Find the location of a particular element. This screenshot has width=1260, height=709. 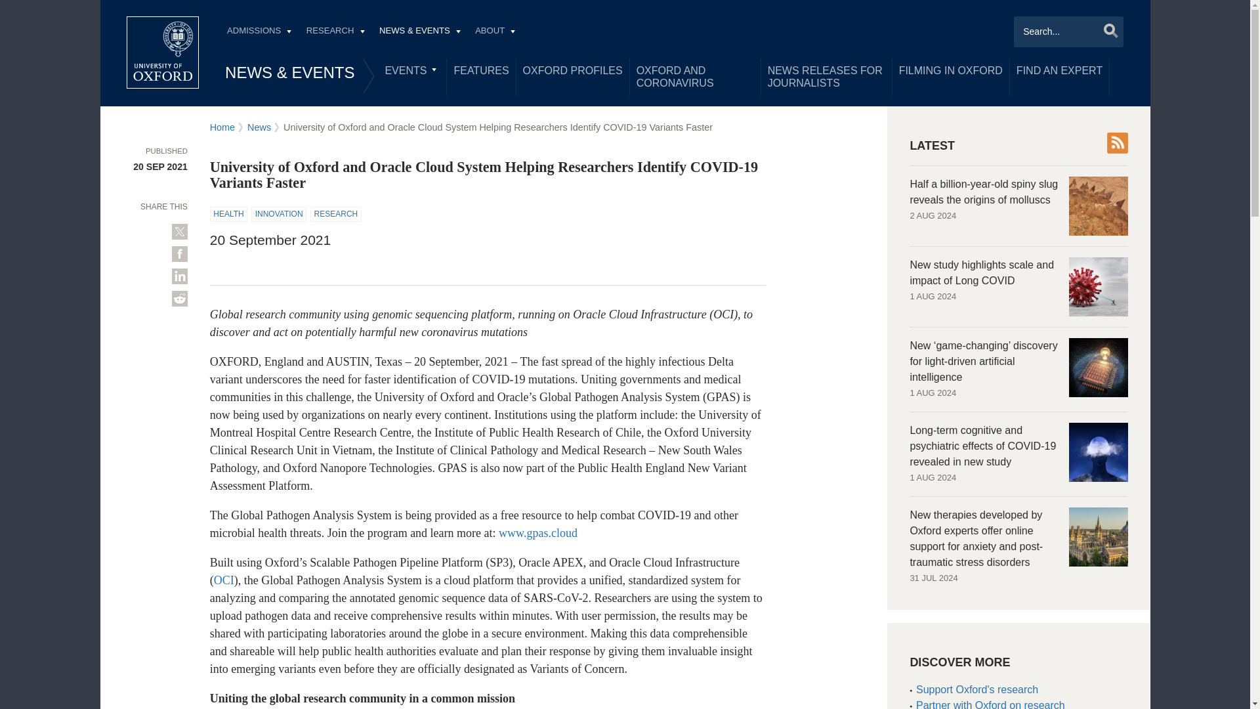

EVENTS is located at coordinates (412, 71).